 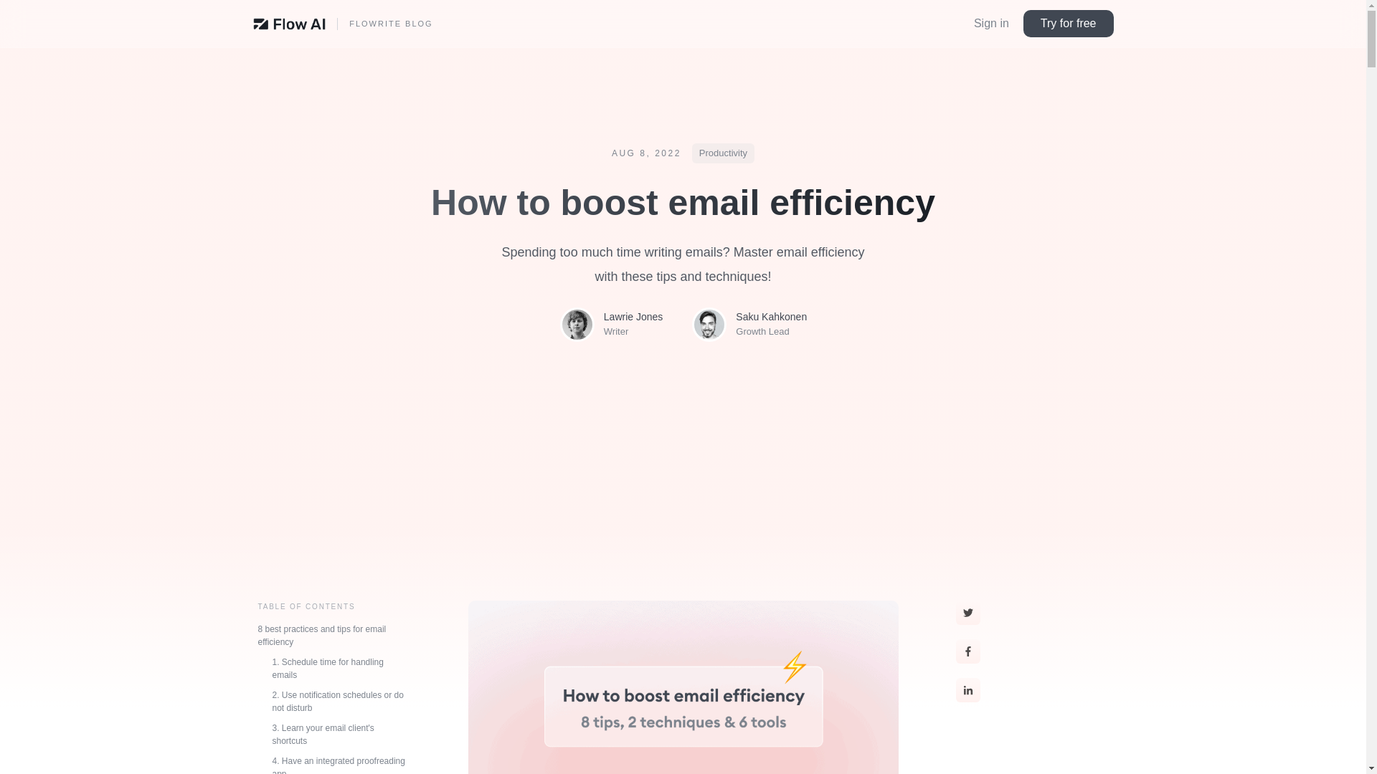 I want to click on 3. Learn your email client's shortcuts, so click(x=331, y=734).